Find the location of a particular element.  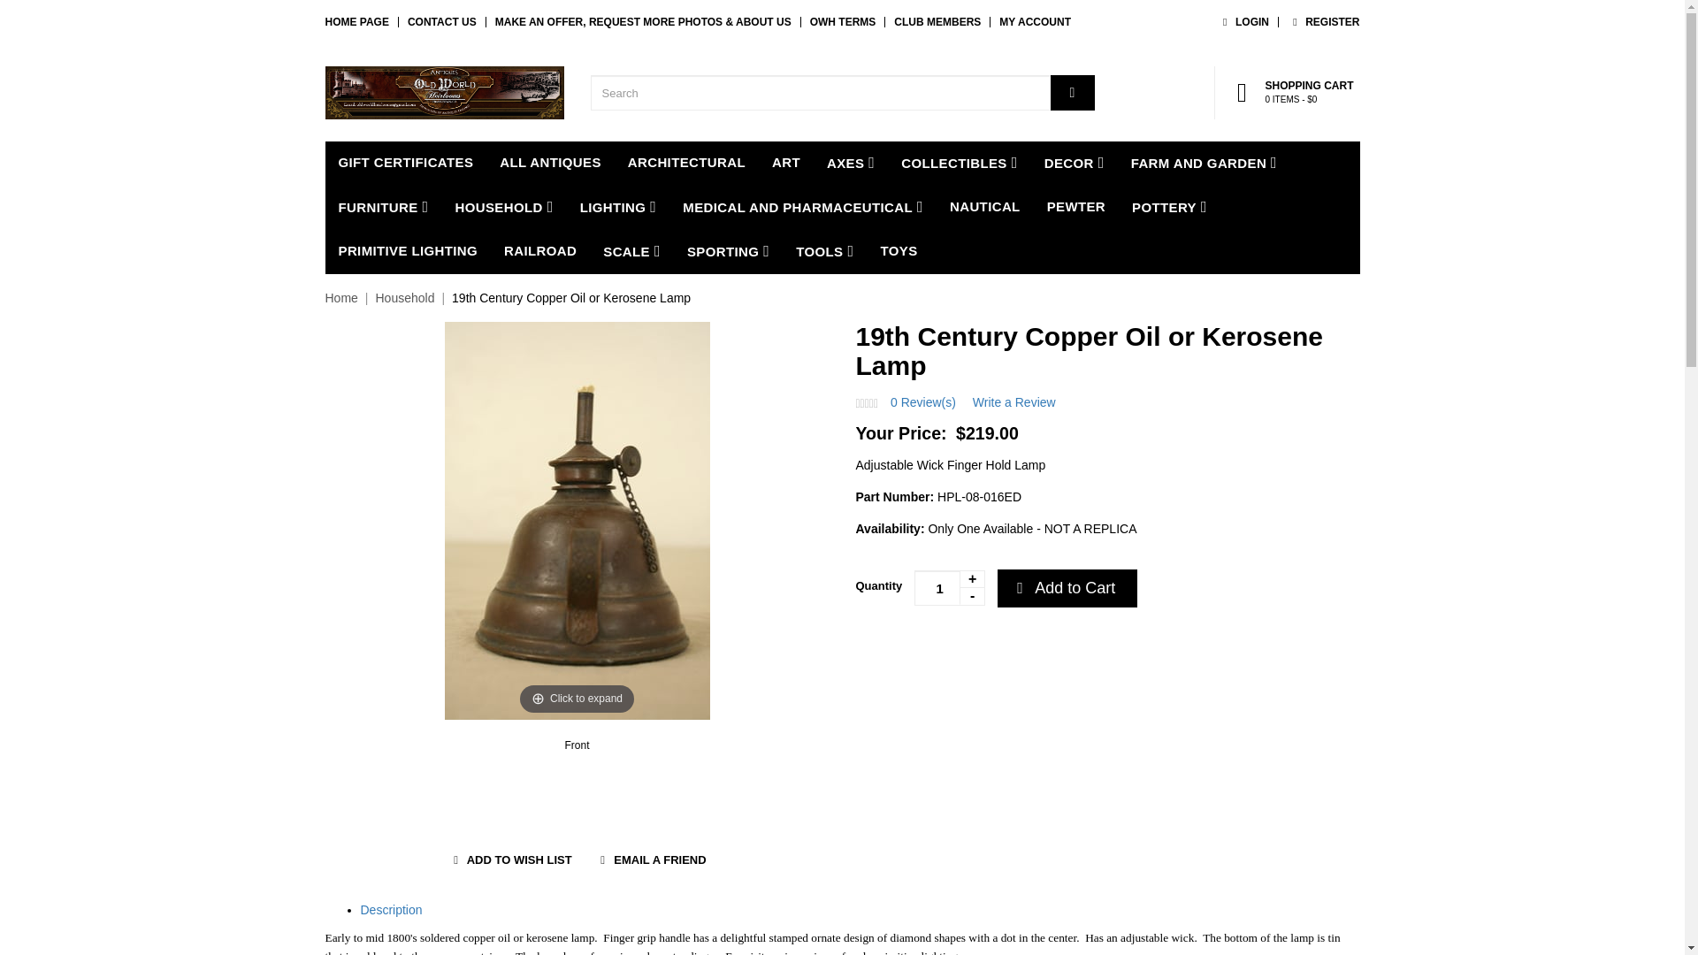

Front  is located at coordinates (407, 163).